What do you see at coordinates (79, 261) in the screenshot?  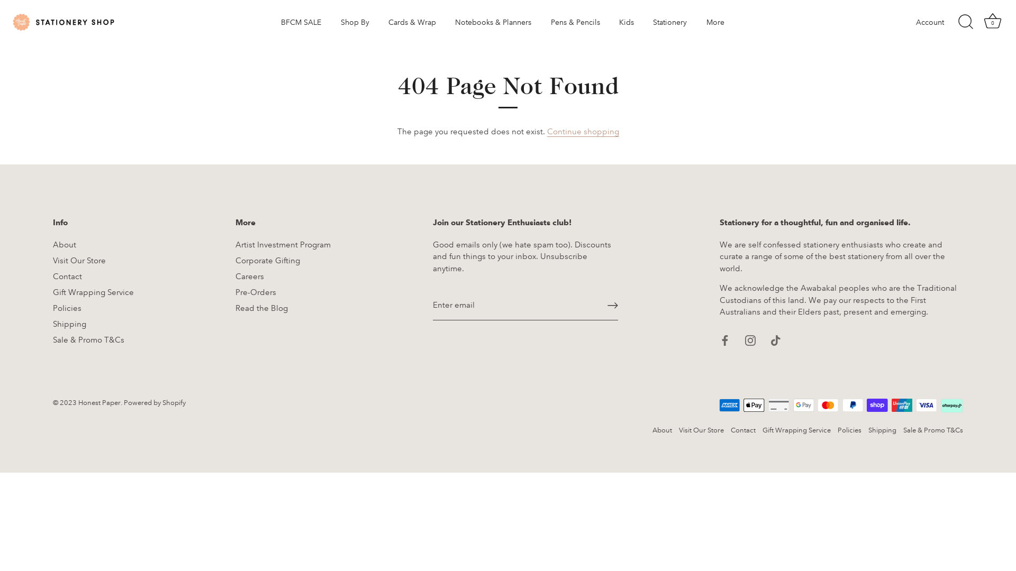 I see `Visit Our Store` at bounding box center [79, 261].